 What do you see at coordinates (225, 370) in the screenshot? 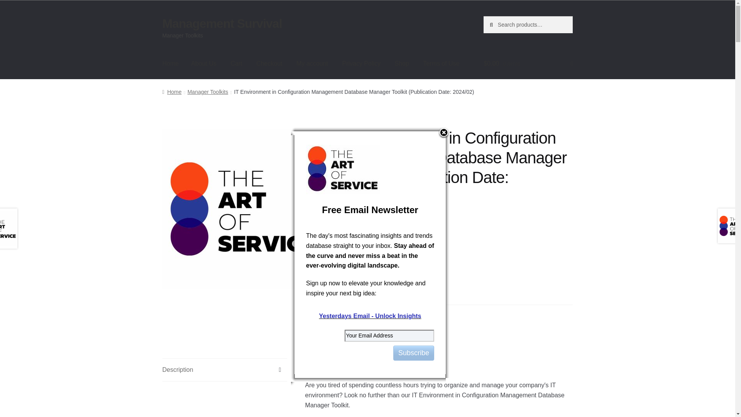
I see `Description` at bounding box center [225, 370].